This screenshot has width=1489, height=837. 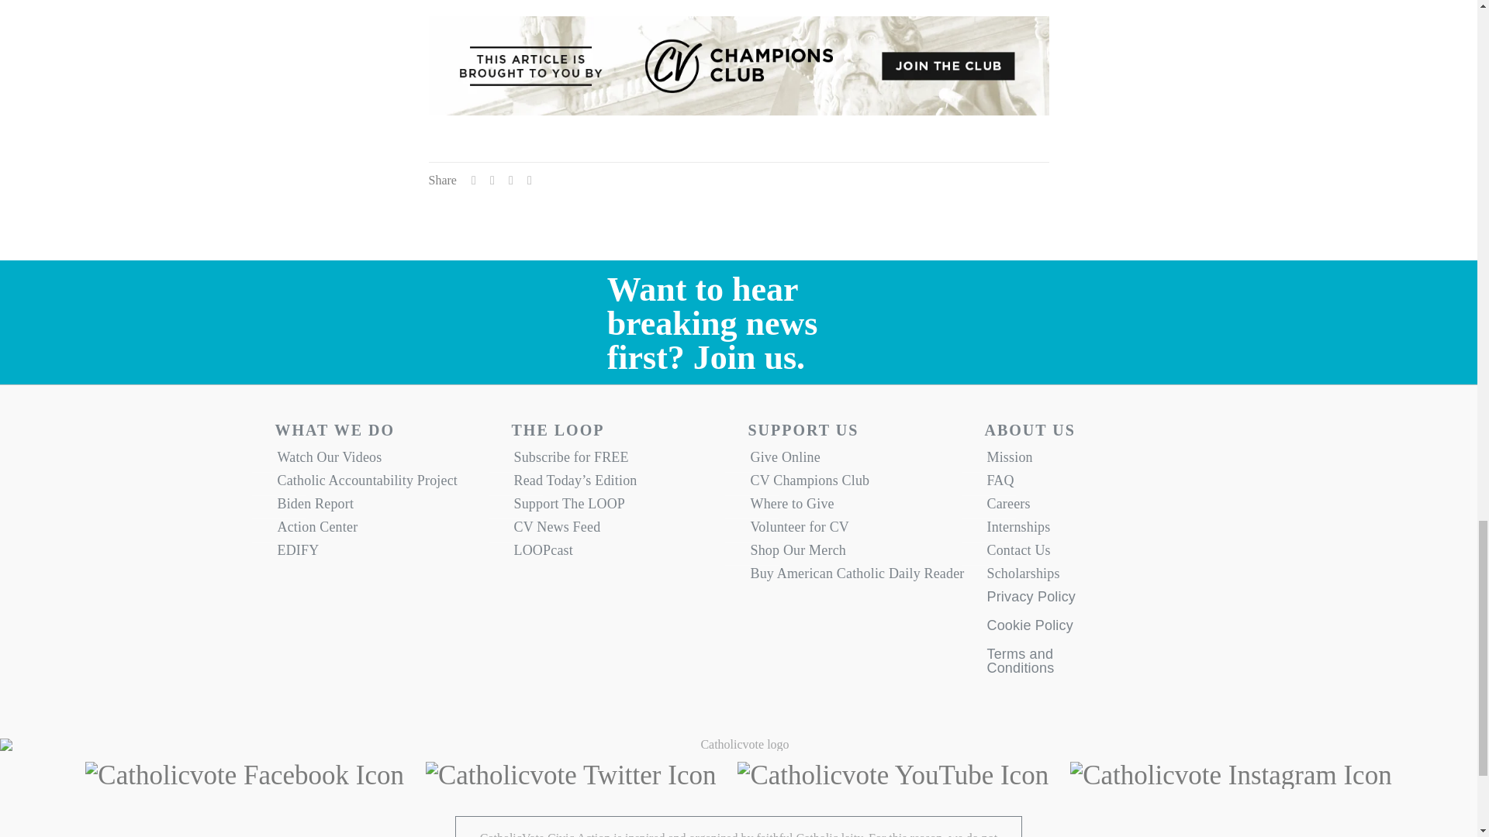 I want to click on Twitter, so click(x=571, y=775).